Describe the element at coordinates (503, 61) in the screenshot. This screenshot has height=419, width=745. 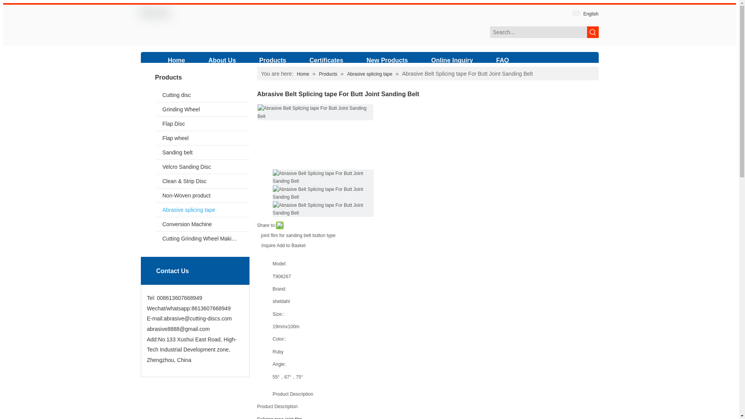
I see `FAQ` at that location.